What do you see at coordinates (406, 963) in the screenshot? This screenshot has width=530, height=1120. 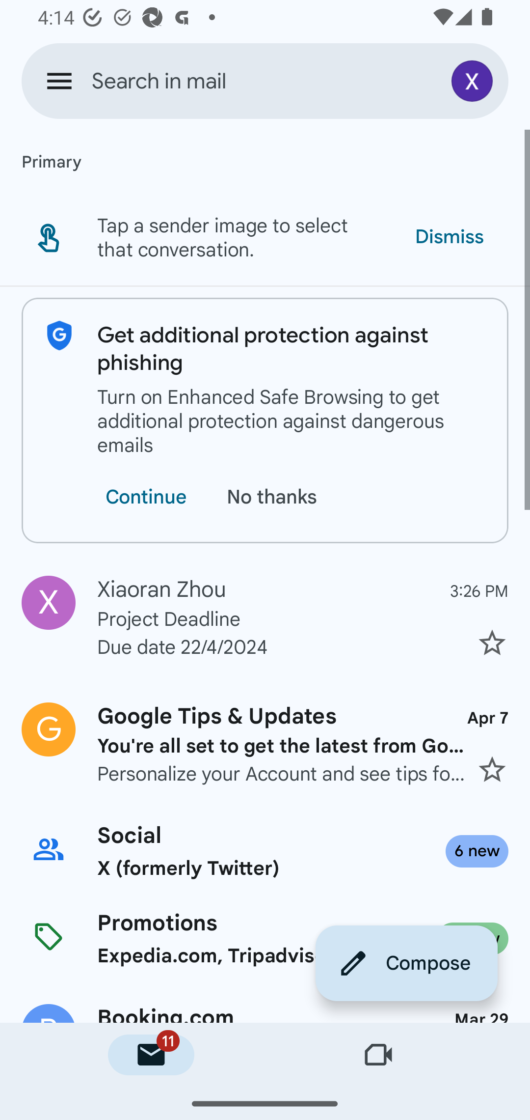 I see `Compose` at bounding box center [406, 963].